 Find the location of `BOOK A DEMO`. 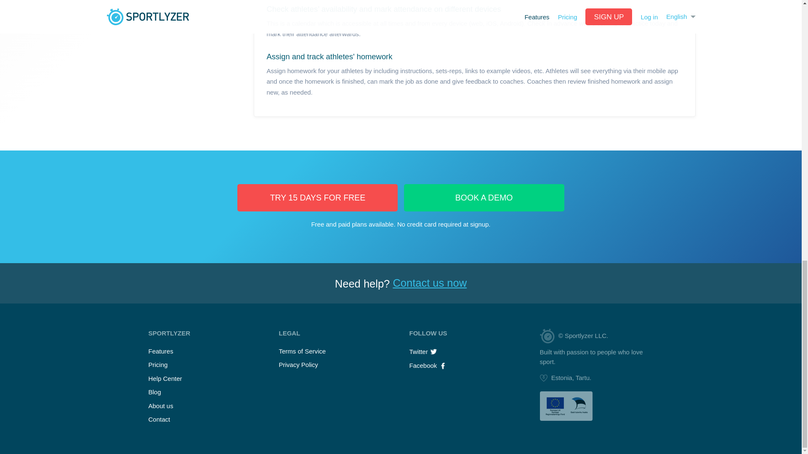

BOOK A DEMO is located at coordinates (484, 198).